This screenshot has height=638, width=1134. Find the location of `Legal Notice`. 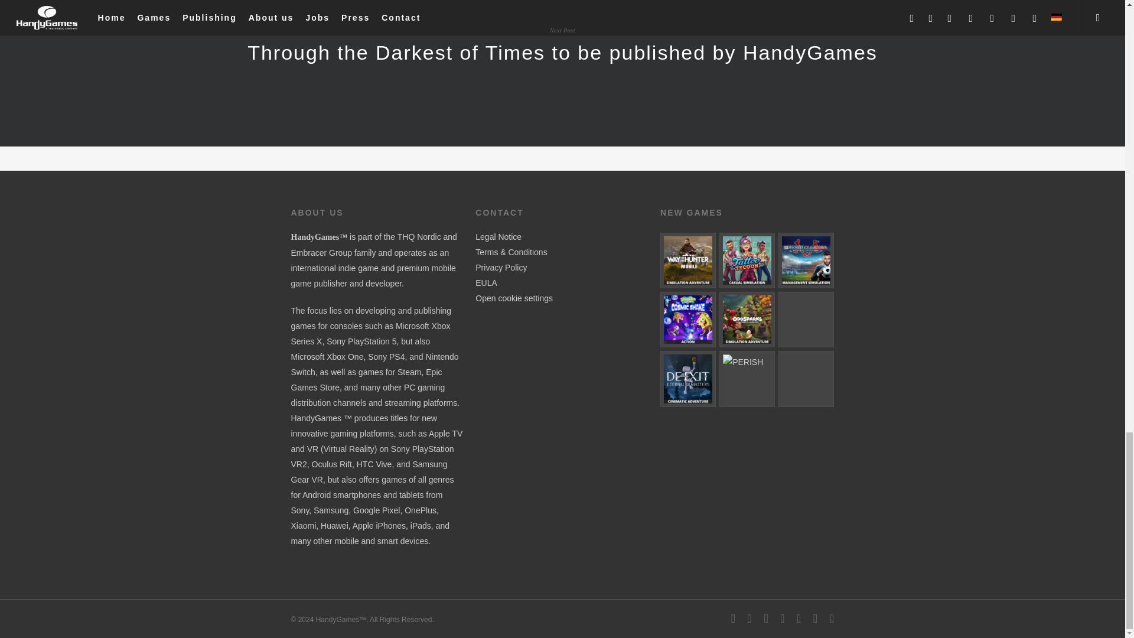

Legal Notice is located at coordinates (498, 237).